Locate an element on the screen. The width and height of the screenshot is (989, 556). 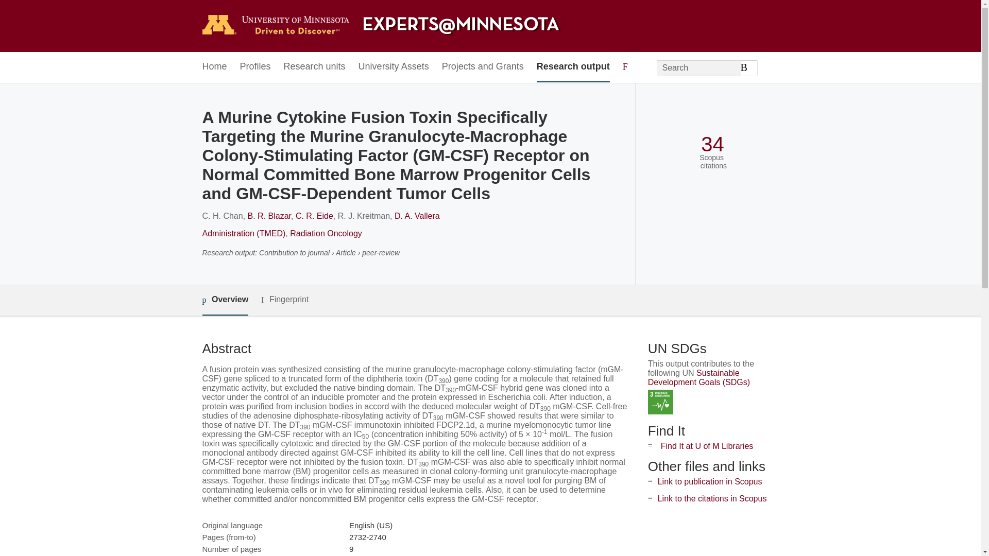
Profiles is located at coordinates (255, 67).